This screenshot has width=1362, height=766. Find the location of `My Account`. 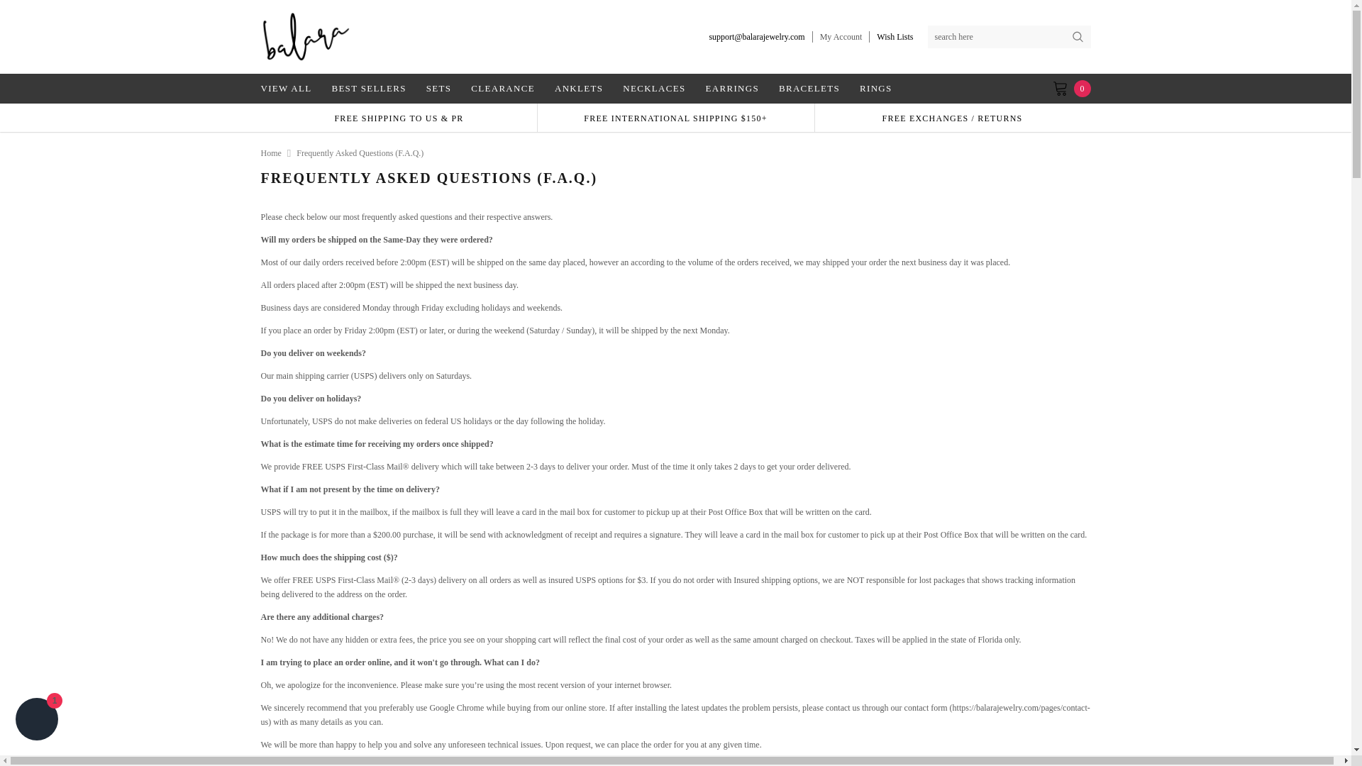

My Account is located at coordinates (841, 37).